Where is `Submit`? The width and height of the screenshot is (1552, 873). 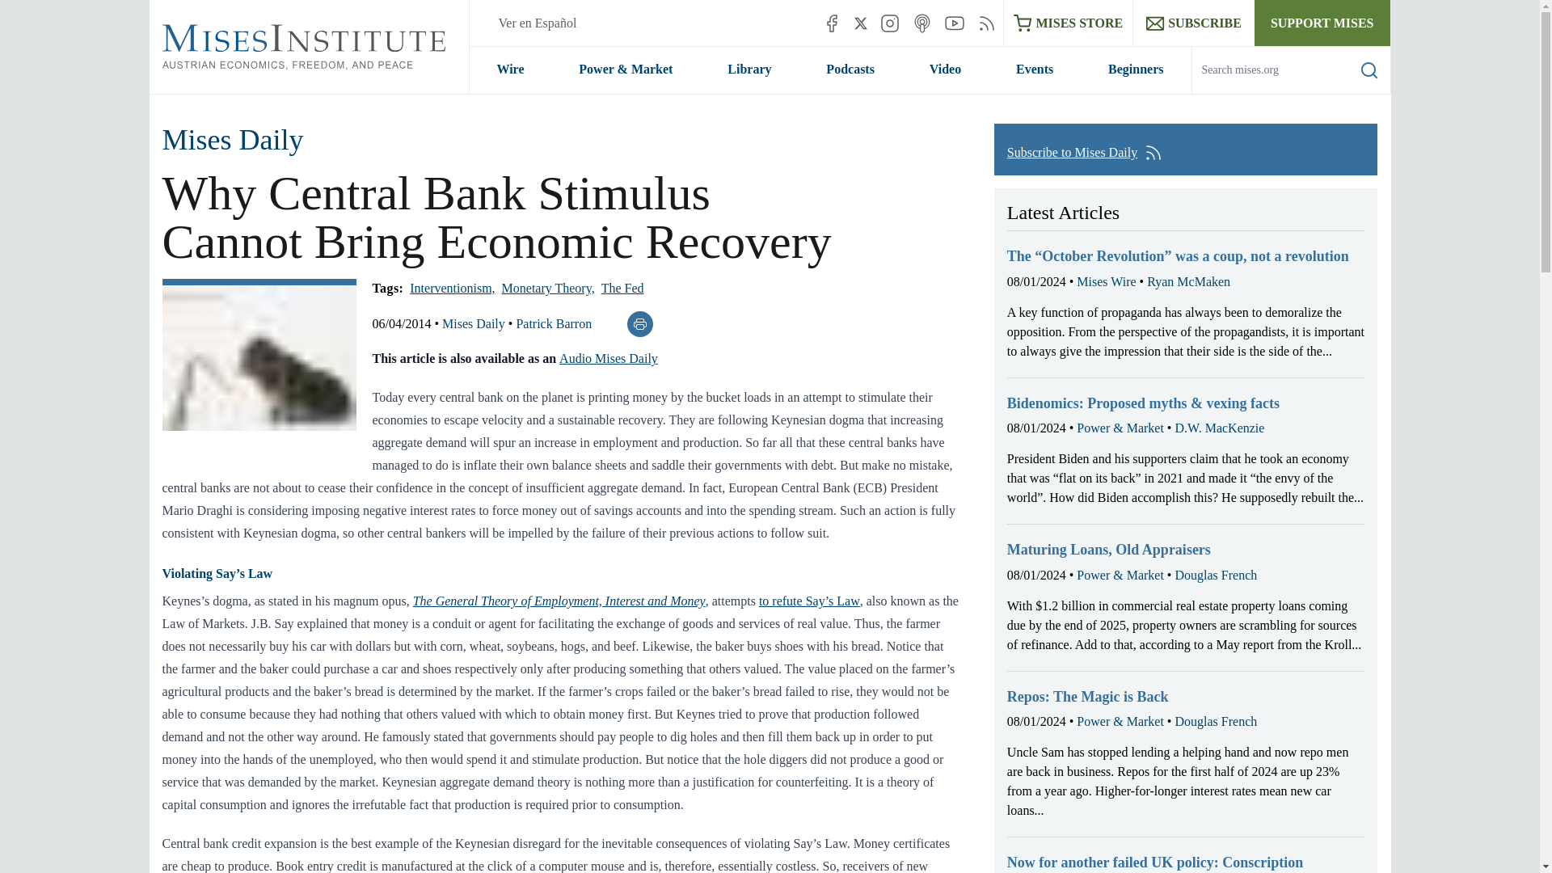 Submit is located at coordinates (1356, 93).